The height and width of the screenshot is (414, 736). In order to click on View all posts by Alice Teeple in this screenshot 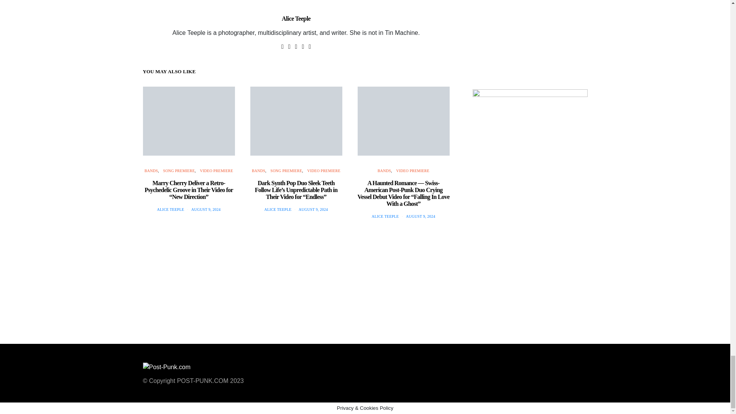, I will do `click(385, 216)`.